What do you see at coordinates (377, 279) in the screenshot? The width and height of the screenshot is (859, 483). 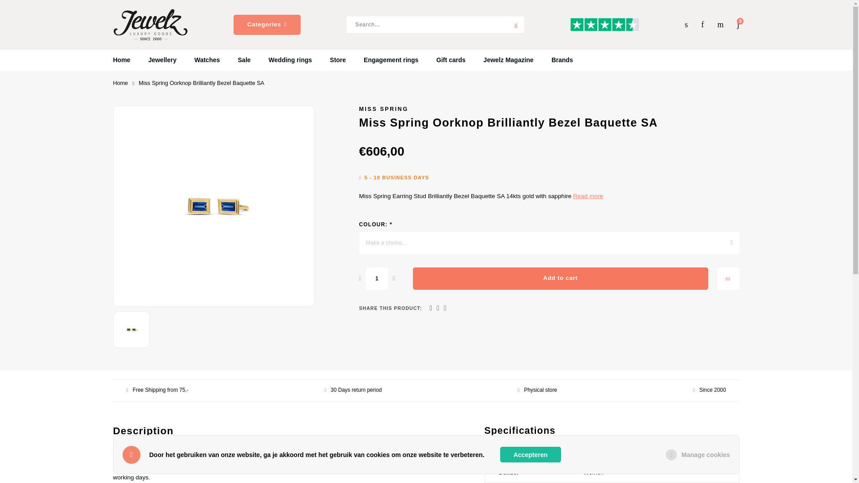 I see `1` at bounding box center [377, 279].